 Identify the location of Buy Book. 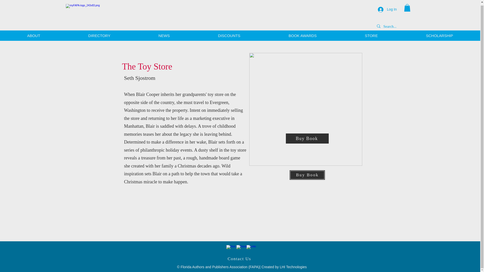
(307, 175).